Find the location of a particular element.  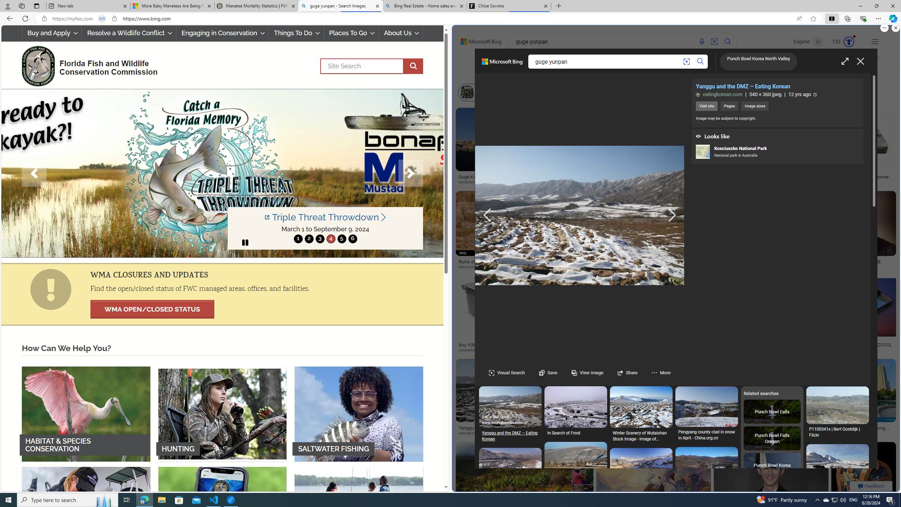

InspirationCollections is located at coordinates (637, 61).